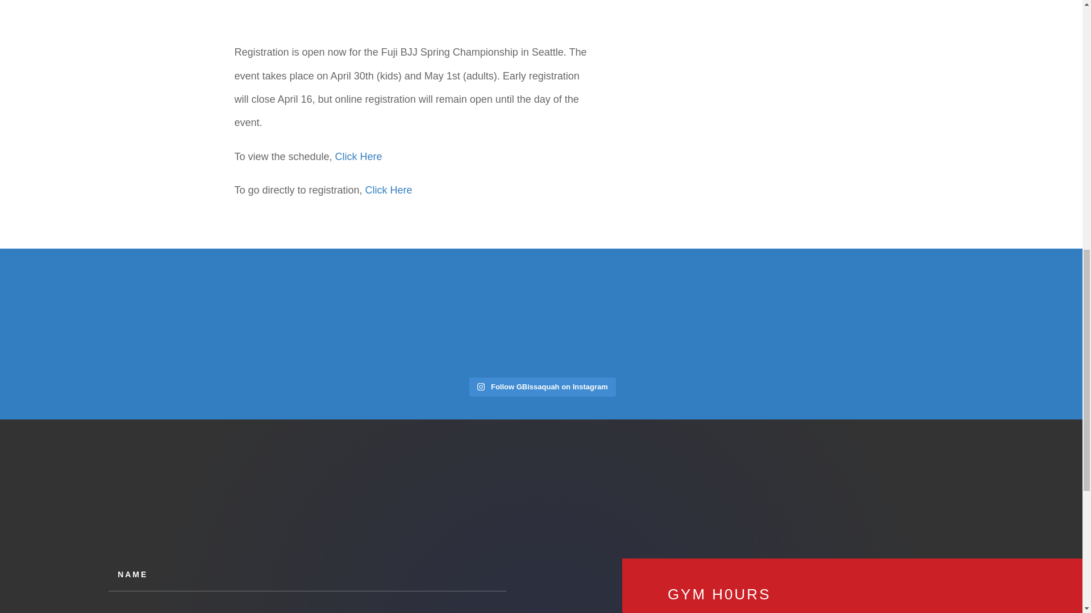  Describe the element at coordinates (542, 387) in the screenshot. I see `Follow GBissaquah on Instagram` at that location.